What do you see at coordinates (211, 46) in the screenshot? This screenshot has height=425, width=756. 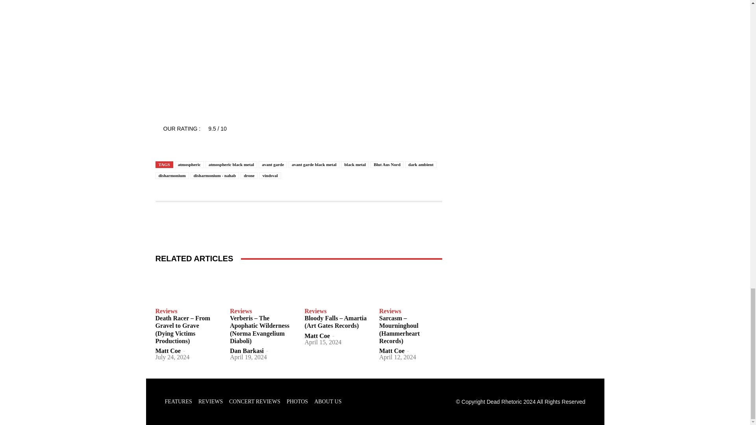 I see `YouTube video player` at bounding box center [211, 46].